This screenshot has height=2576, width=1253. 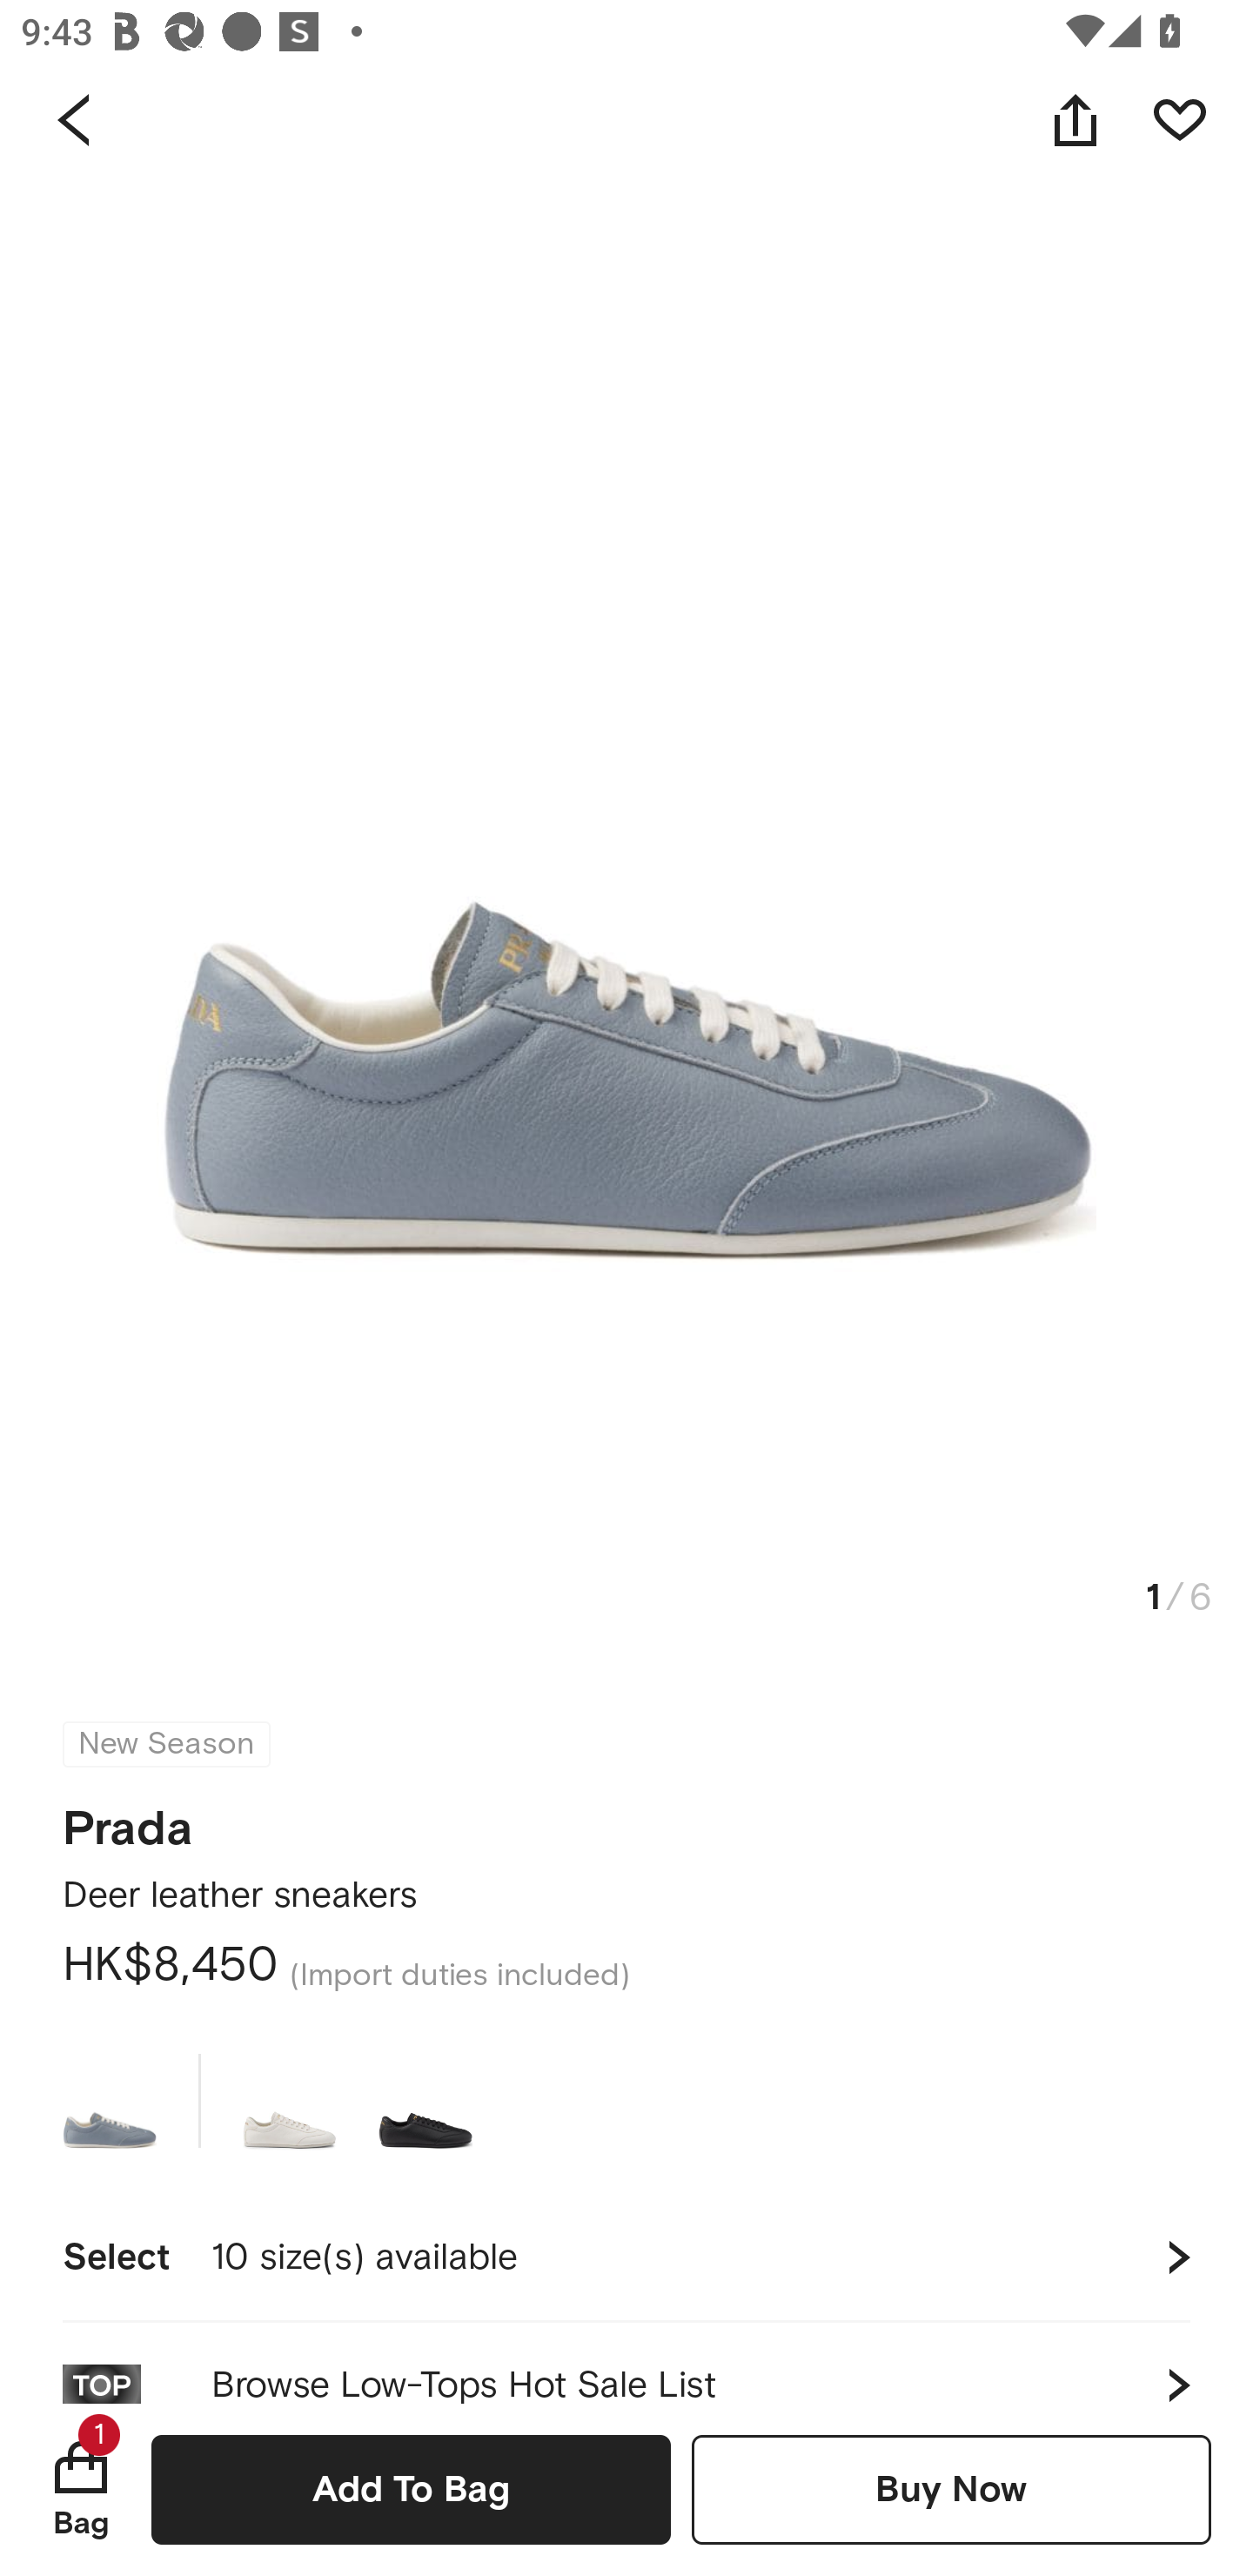 What do you see at coordinates (626, 2257) in the screenshot?
I see `Select 10 size(s) available` at bounding box center [626, 2257].